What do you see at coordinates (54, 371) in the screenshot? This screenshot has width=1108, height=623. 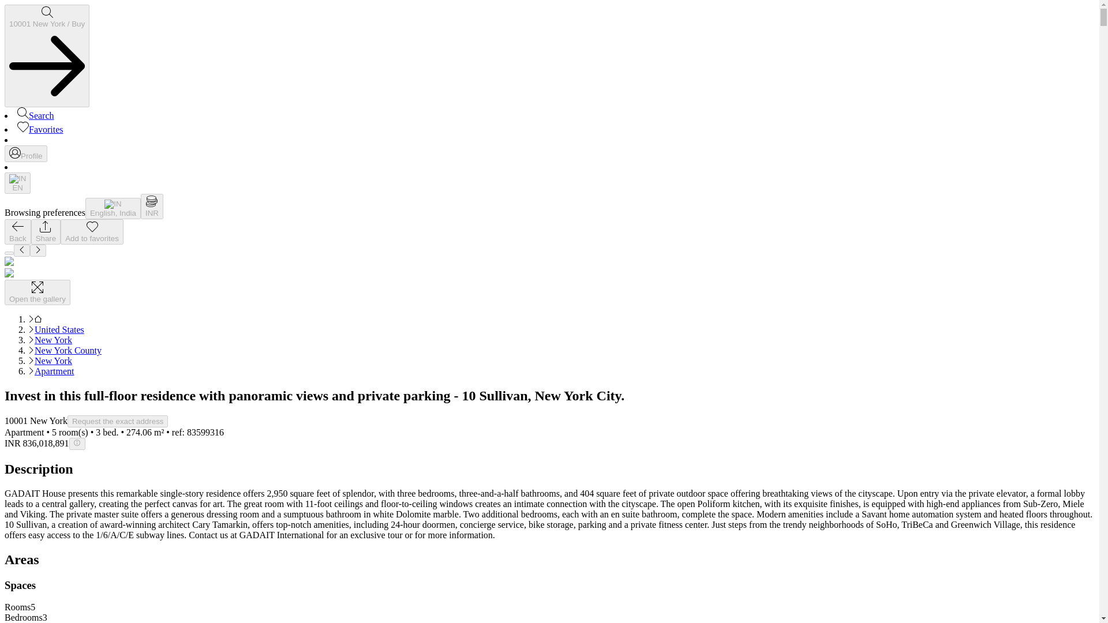 I see `Apartment` at bounding box center [54, 371].